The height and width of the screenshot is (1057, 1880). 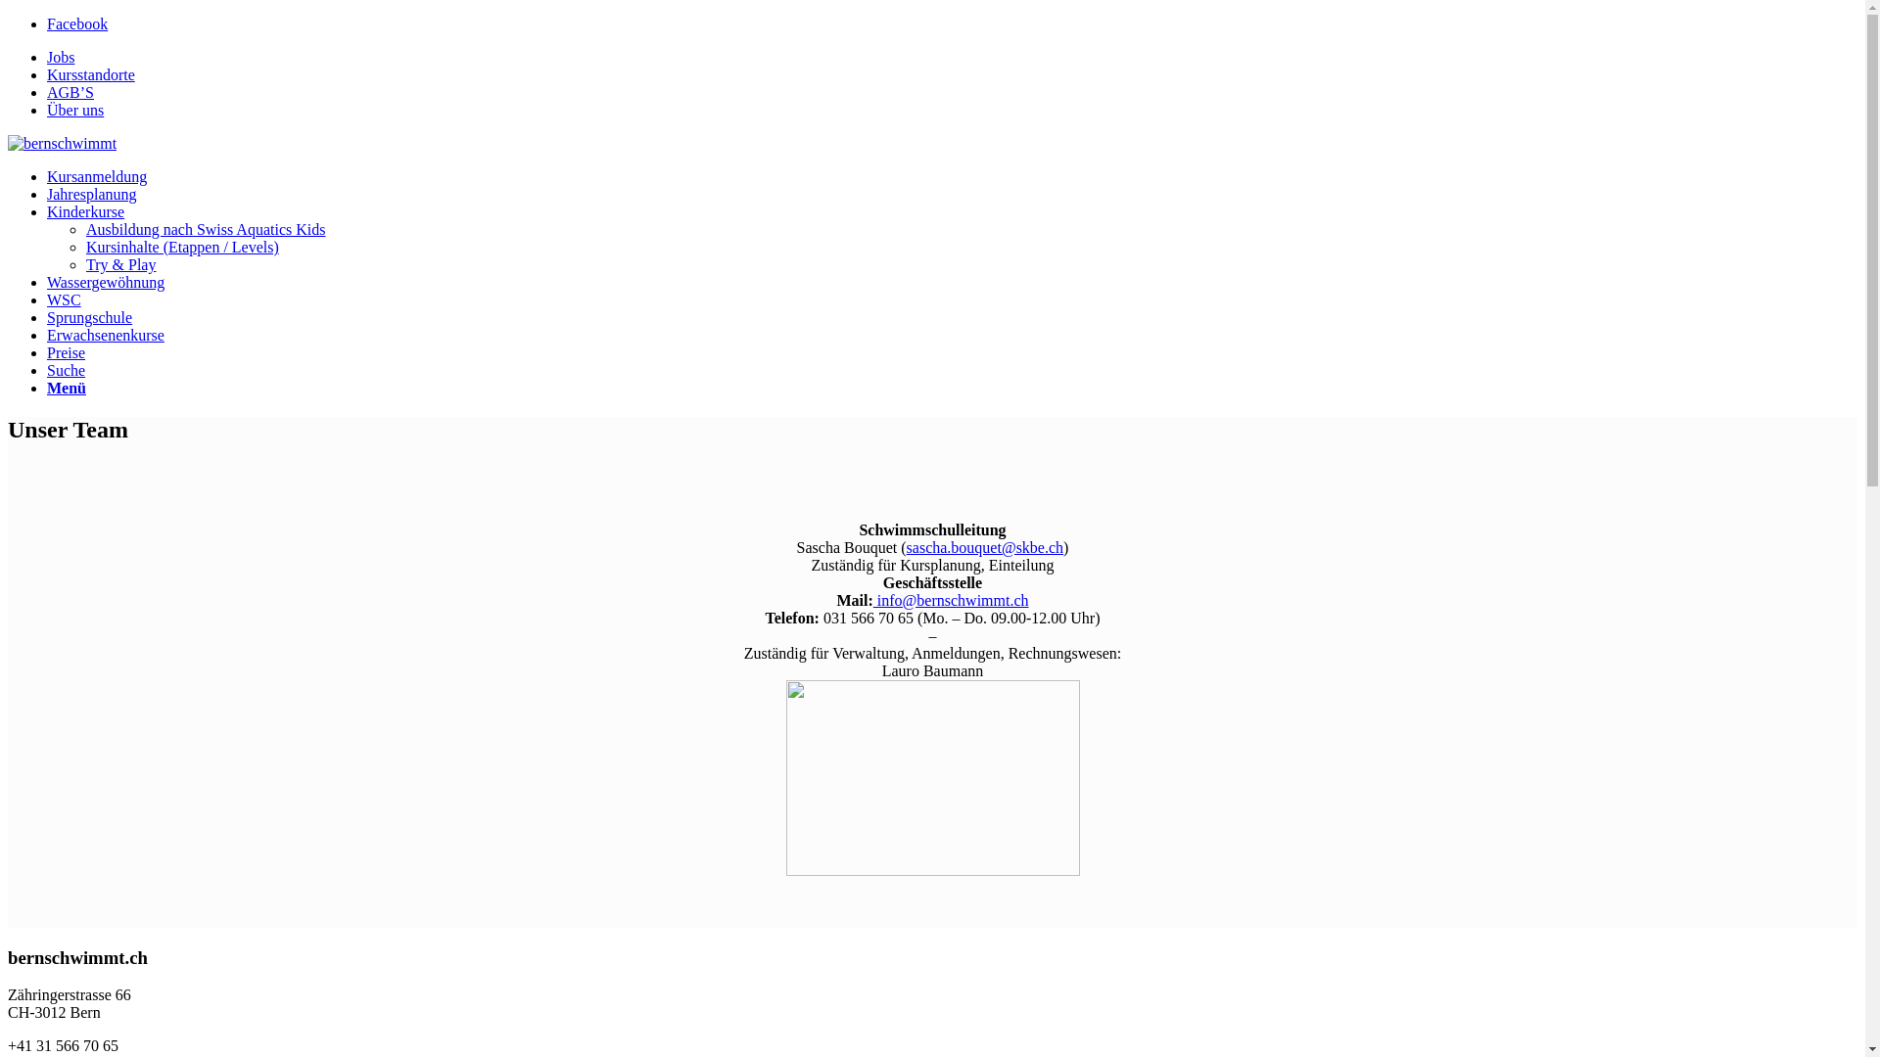 I want to click on Erwachsenenkurse, so click(x=106, y=335).